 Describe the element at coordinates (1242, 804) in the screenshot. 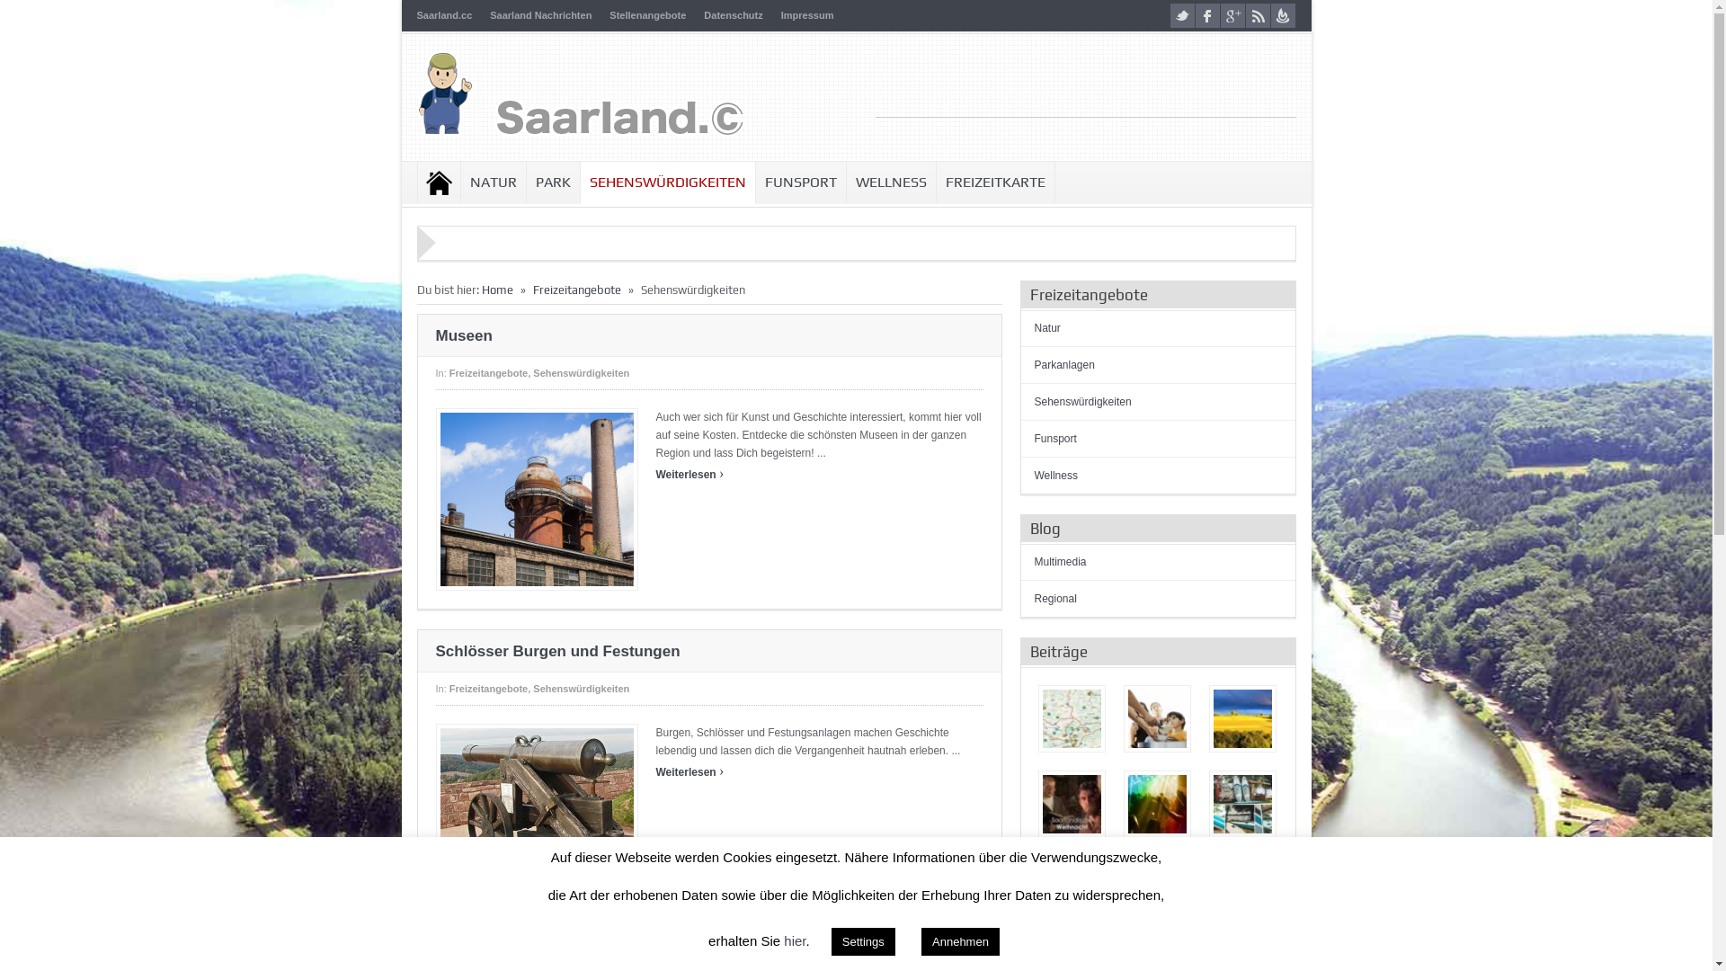

I see `Stand Up Paddling` at that location.